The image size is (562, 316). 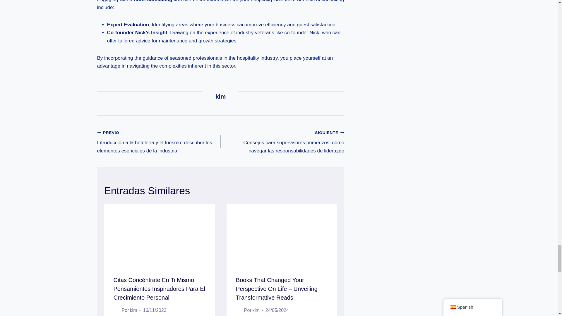 I want to click on Entradas de Kim, so click(x=220, y=97).